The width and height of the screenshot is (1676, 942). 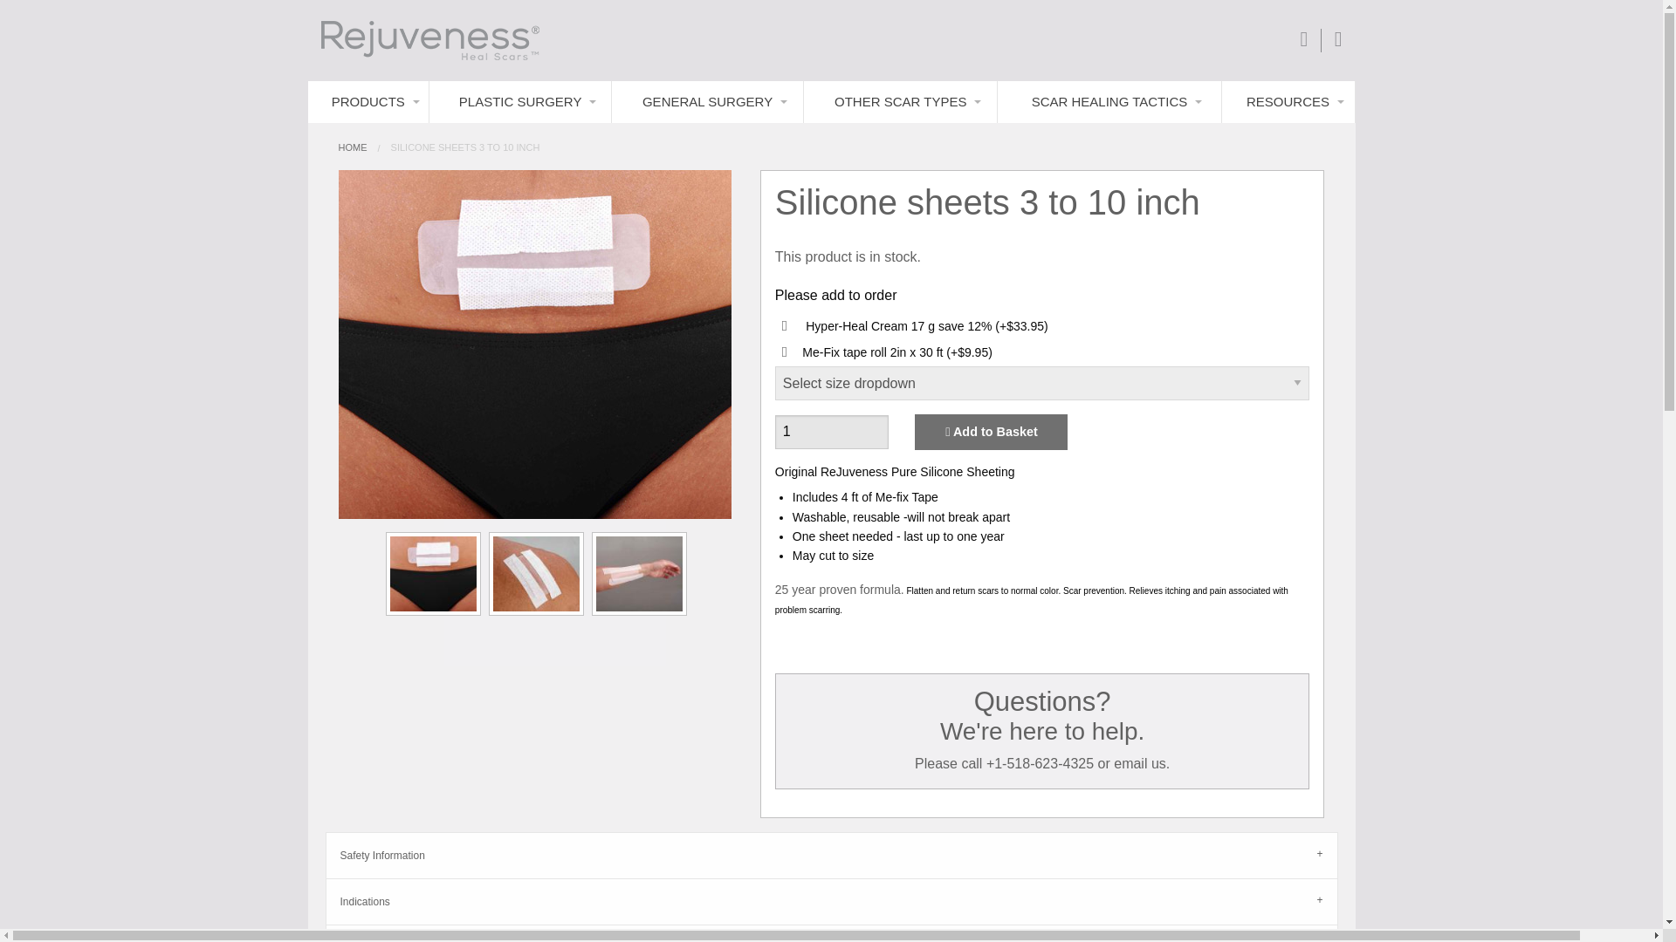 I want to click on OTHER SCAR TYPES, so click(x=901, y=101).